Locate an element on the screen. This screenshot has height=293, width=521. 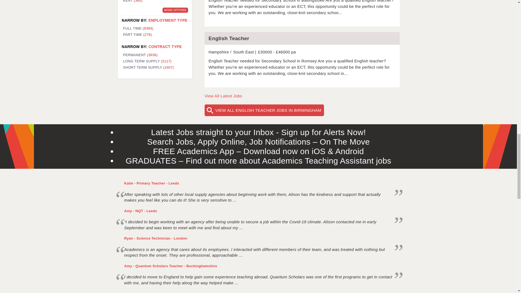
English Teacher is located at coordinates (302, 38).